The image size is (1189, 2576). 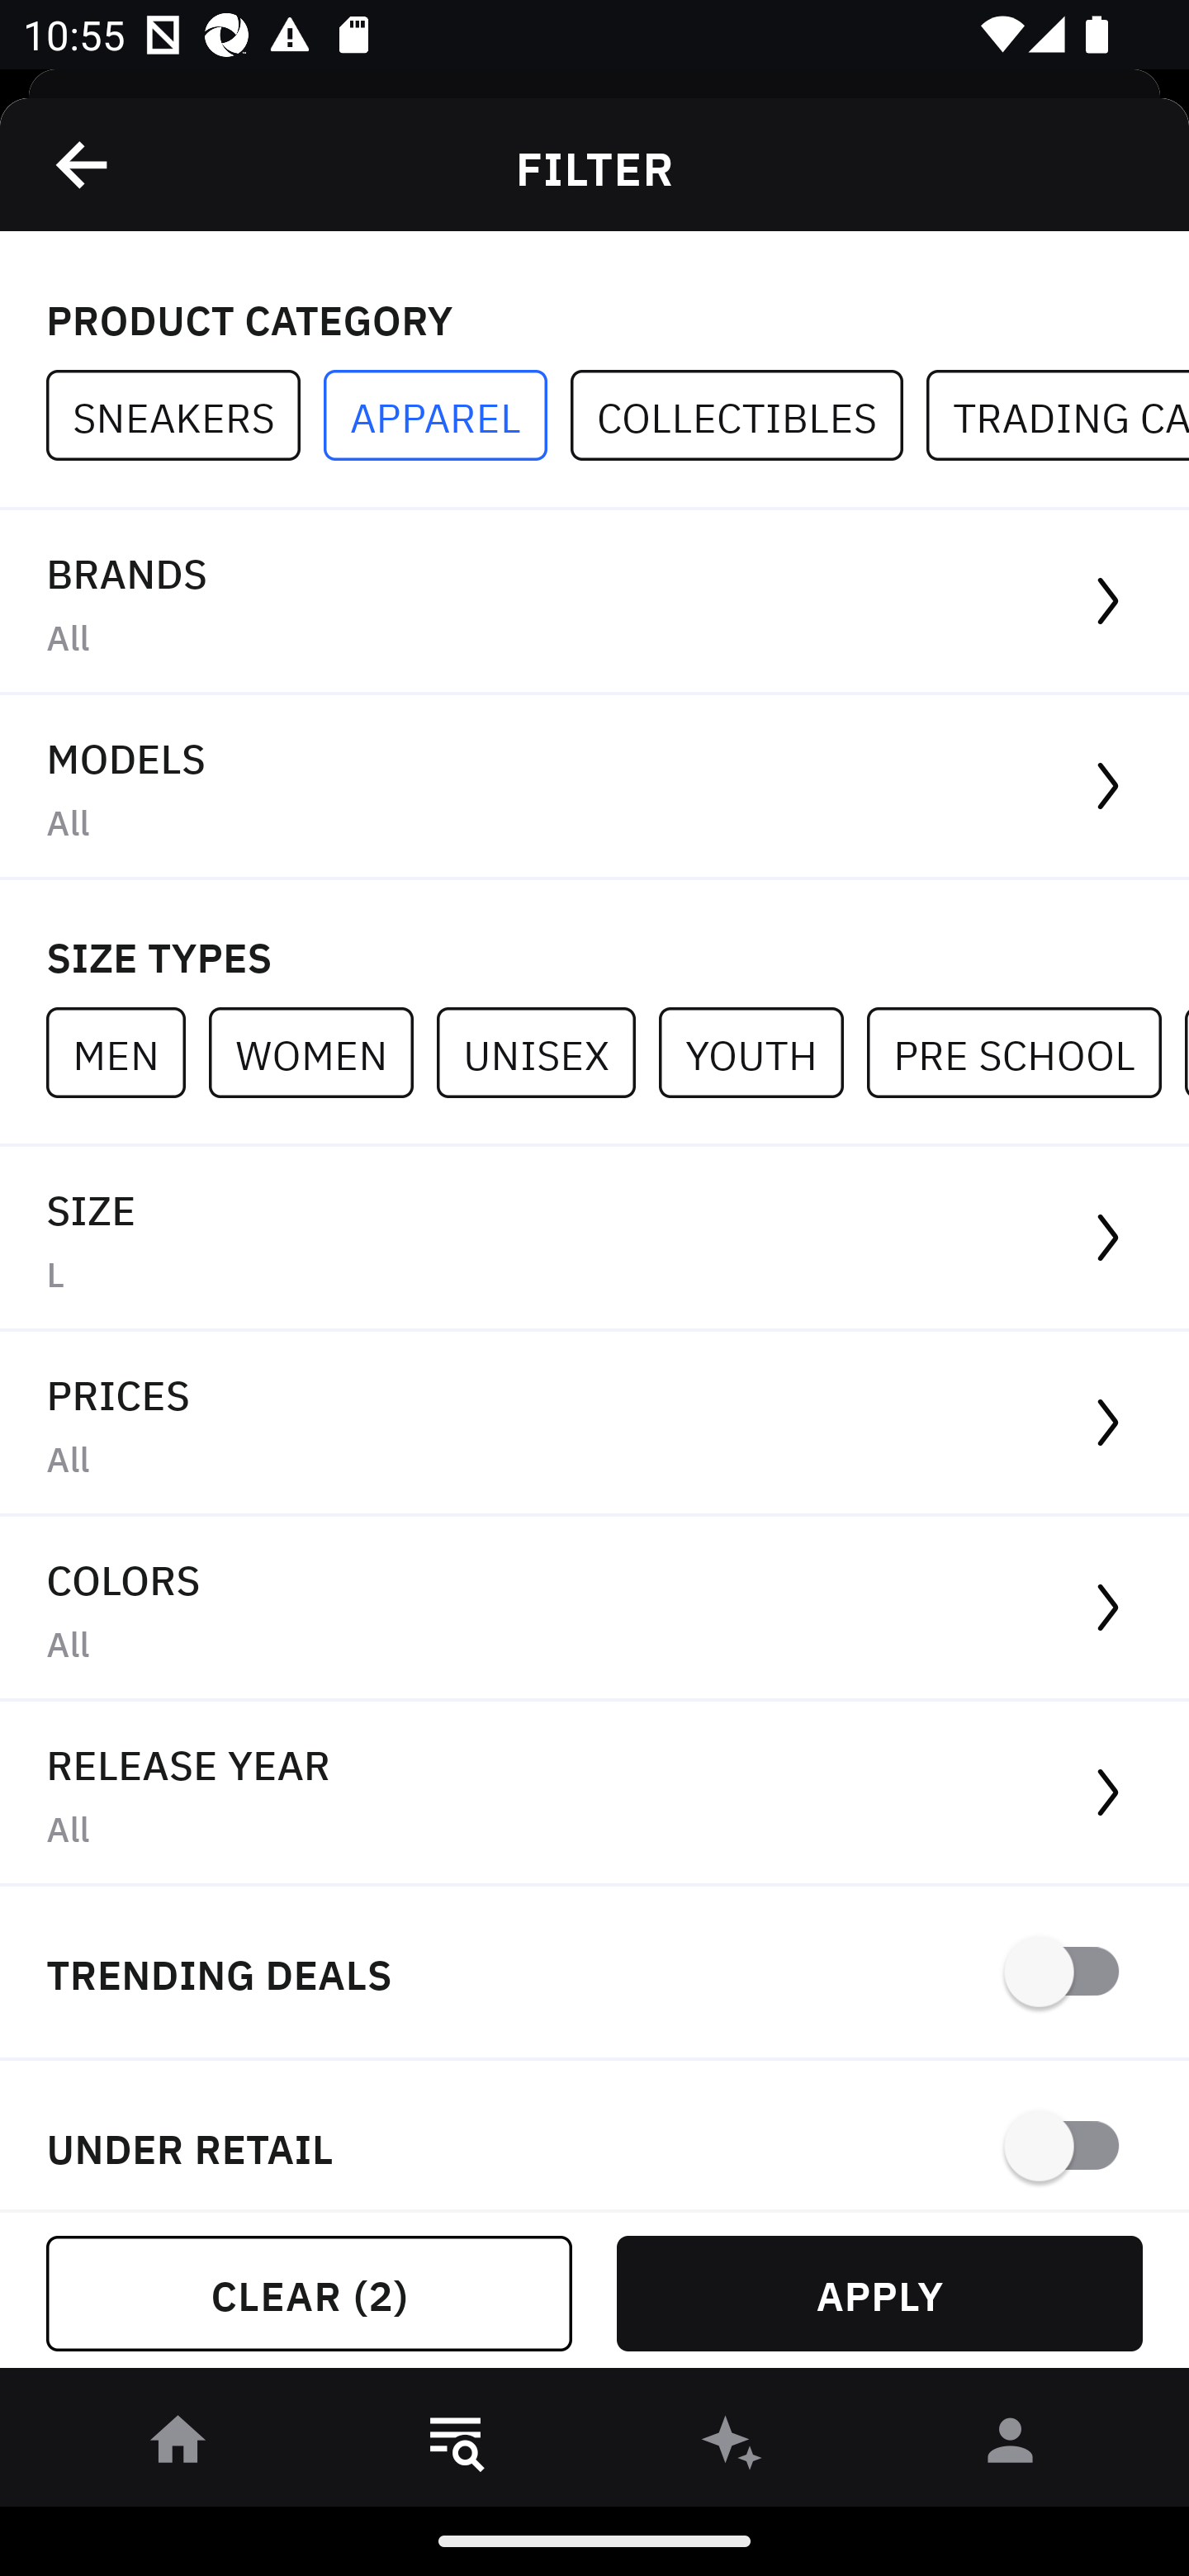 I want to click on CLEAR (2), so click(x=309, y=2294).